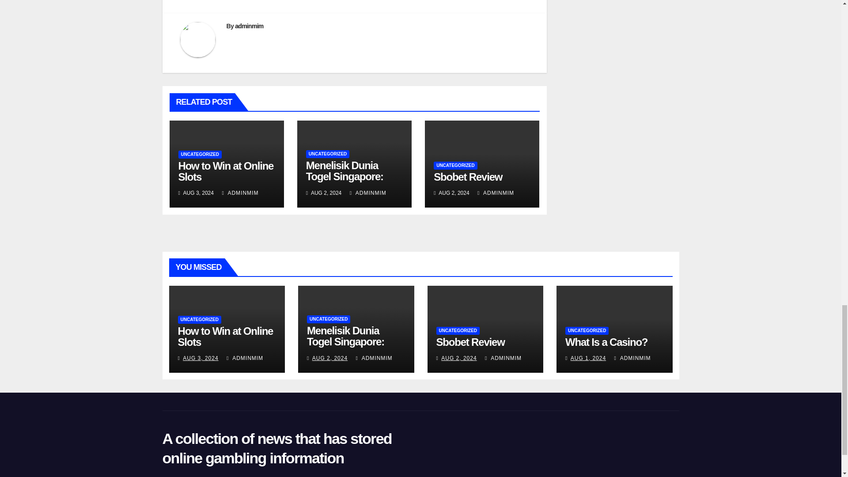 The height and width of the screenshot is (477, 848). I want to click on Permalink to: What Is a Casino?, so click(606, 342).